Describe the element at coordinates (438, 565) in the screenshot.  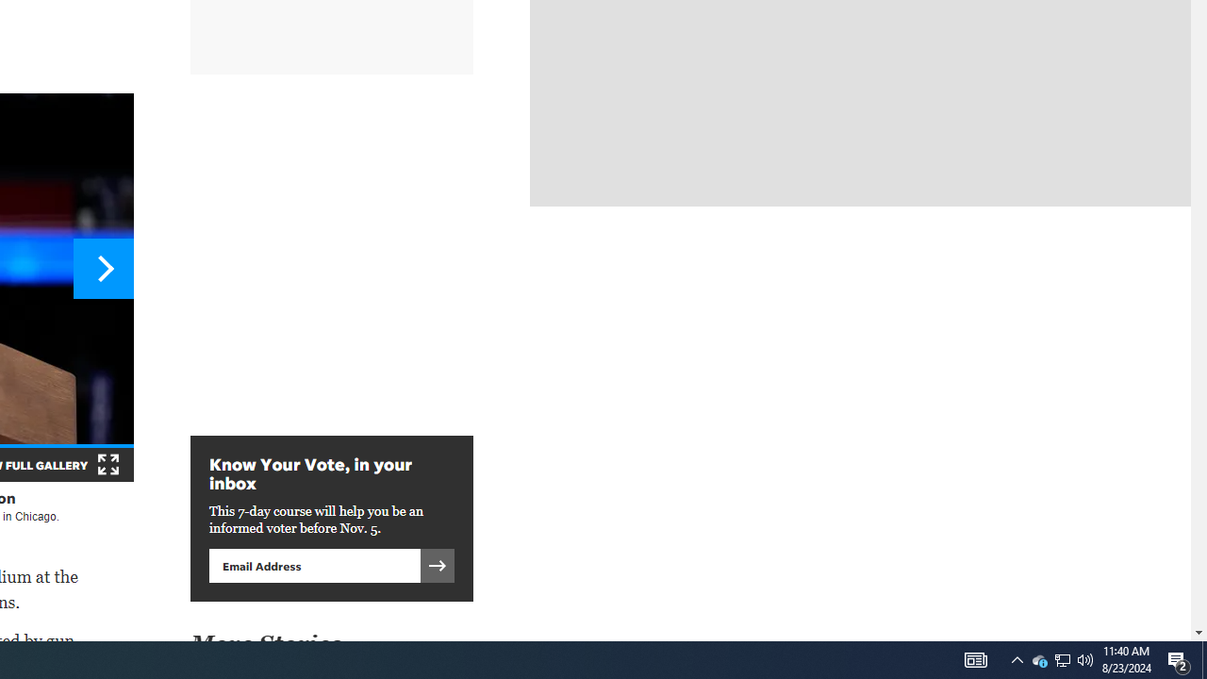
I see `Submit to sign up for newsletter` at that location.